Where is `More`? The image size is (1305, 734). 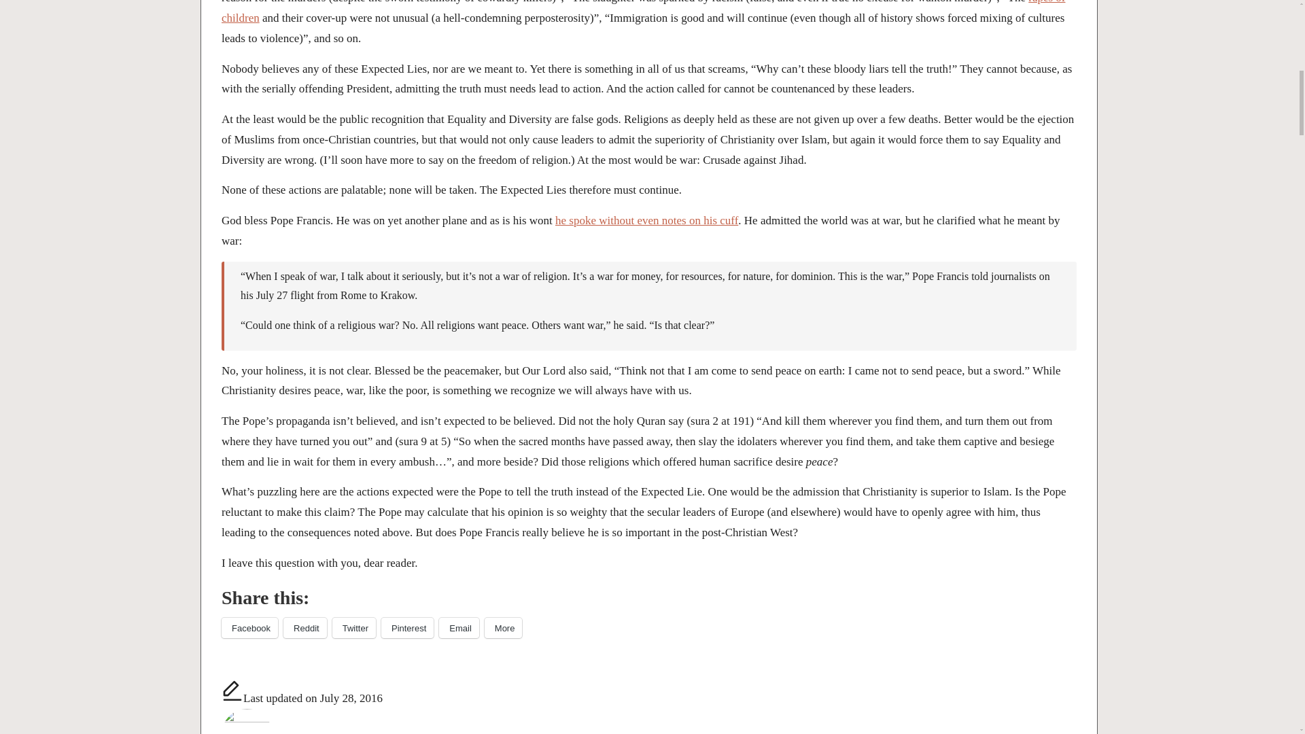
More is located at coordinates (503, 628).